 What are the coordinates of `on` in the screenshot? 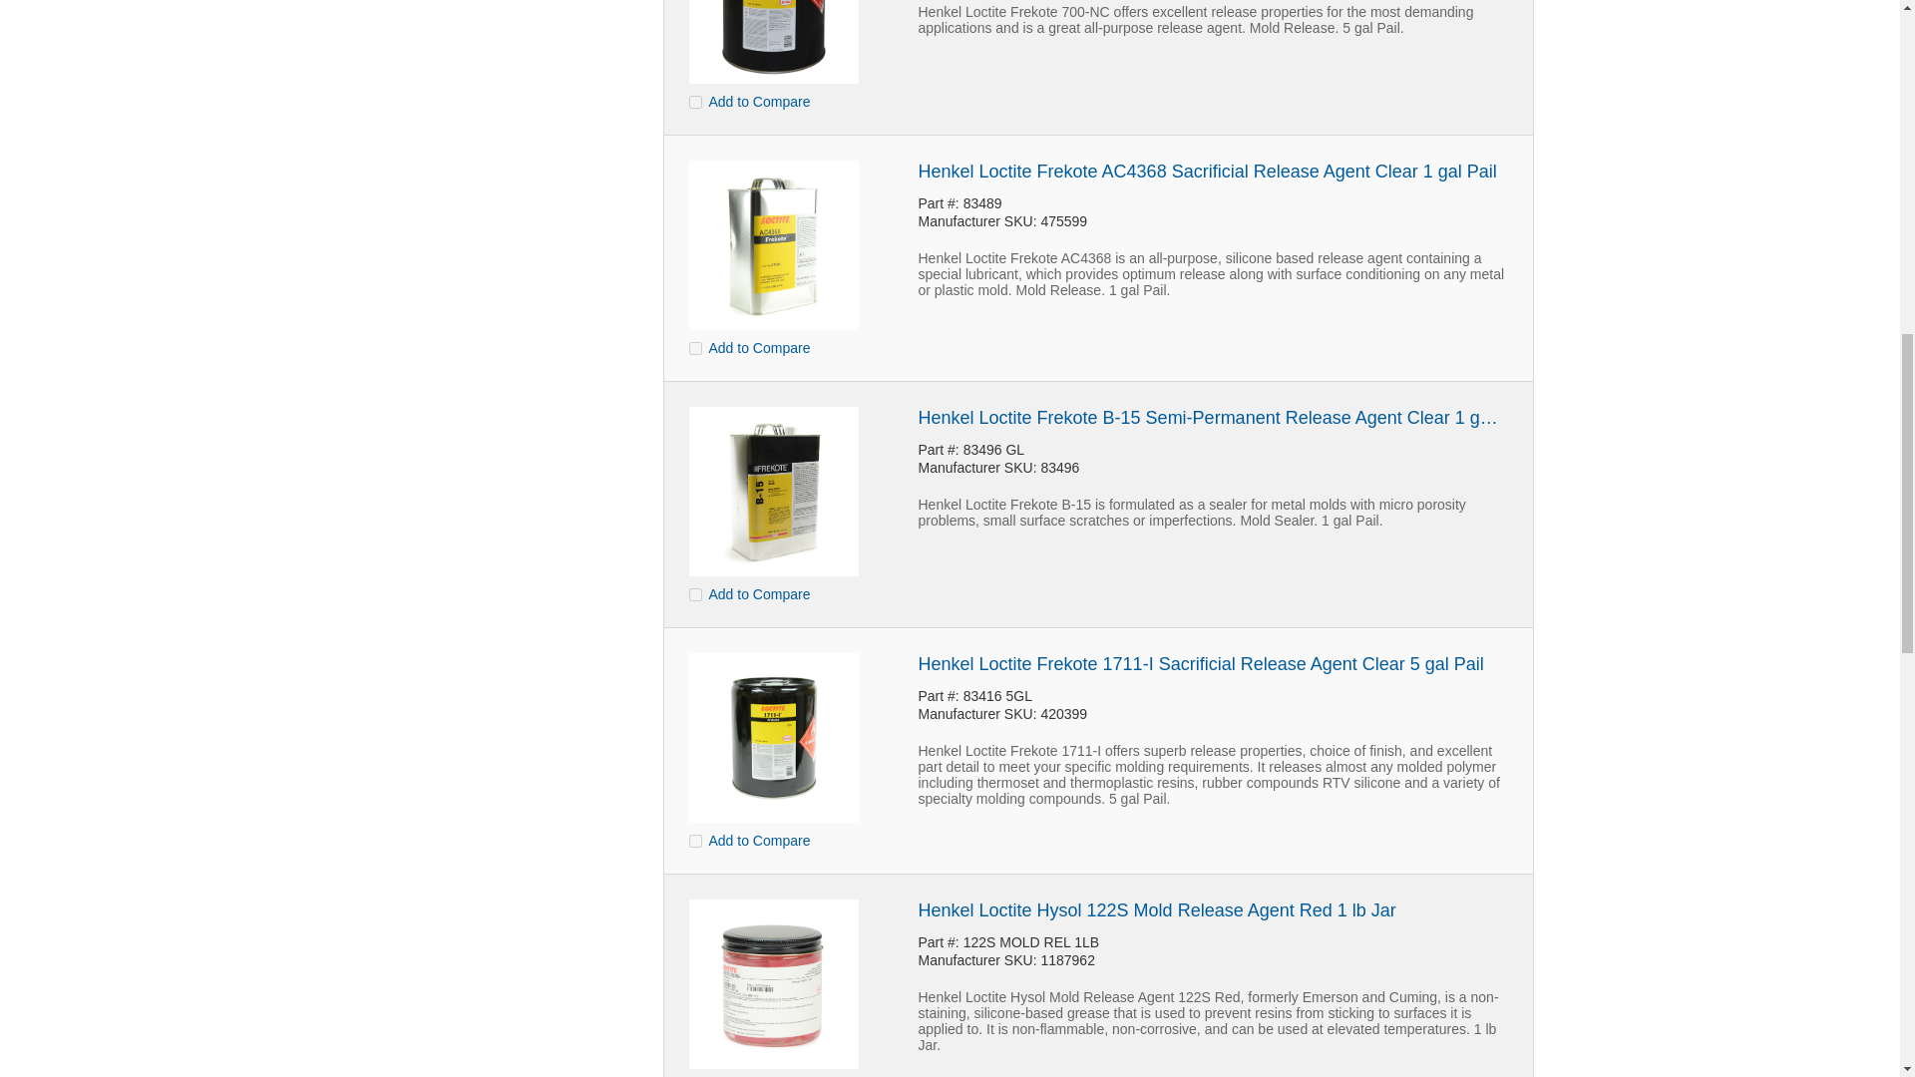 It's located at (694, 347).